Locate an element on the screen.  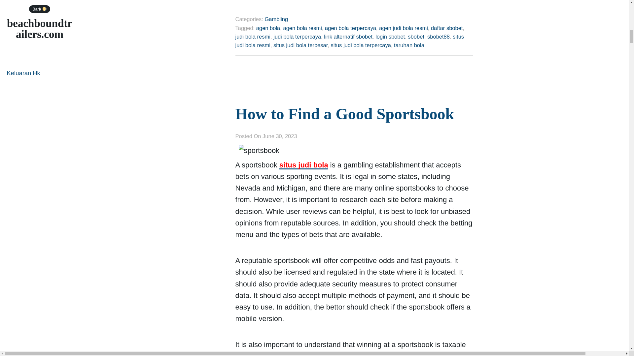
situs judi bola is located at coordinates (304, 165).